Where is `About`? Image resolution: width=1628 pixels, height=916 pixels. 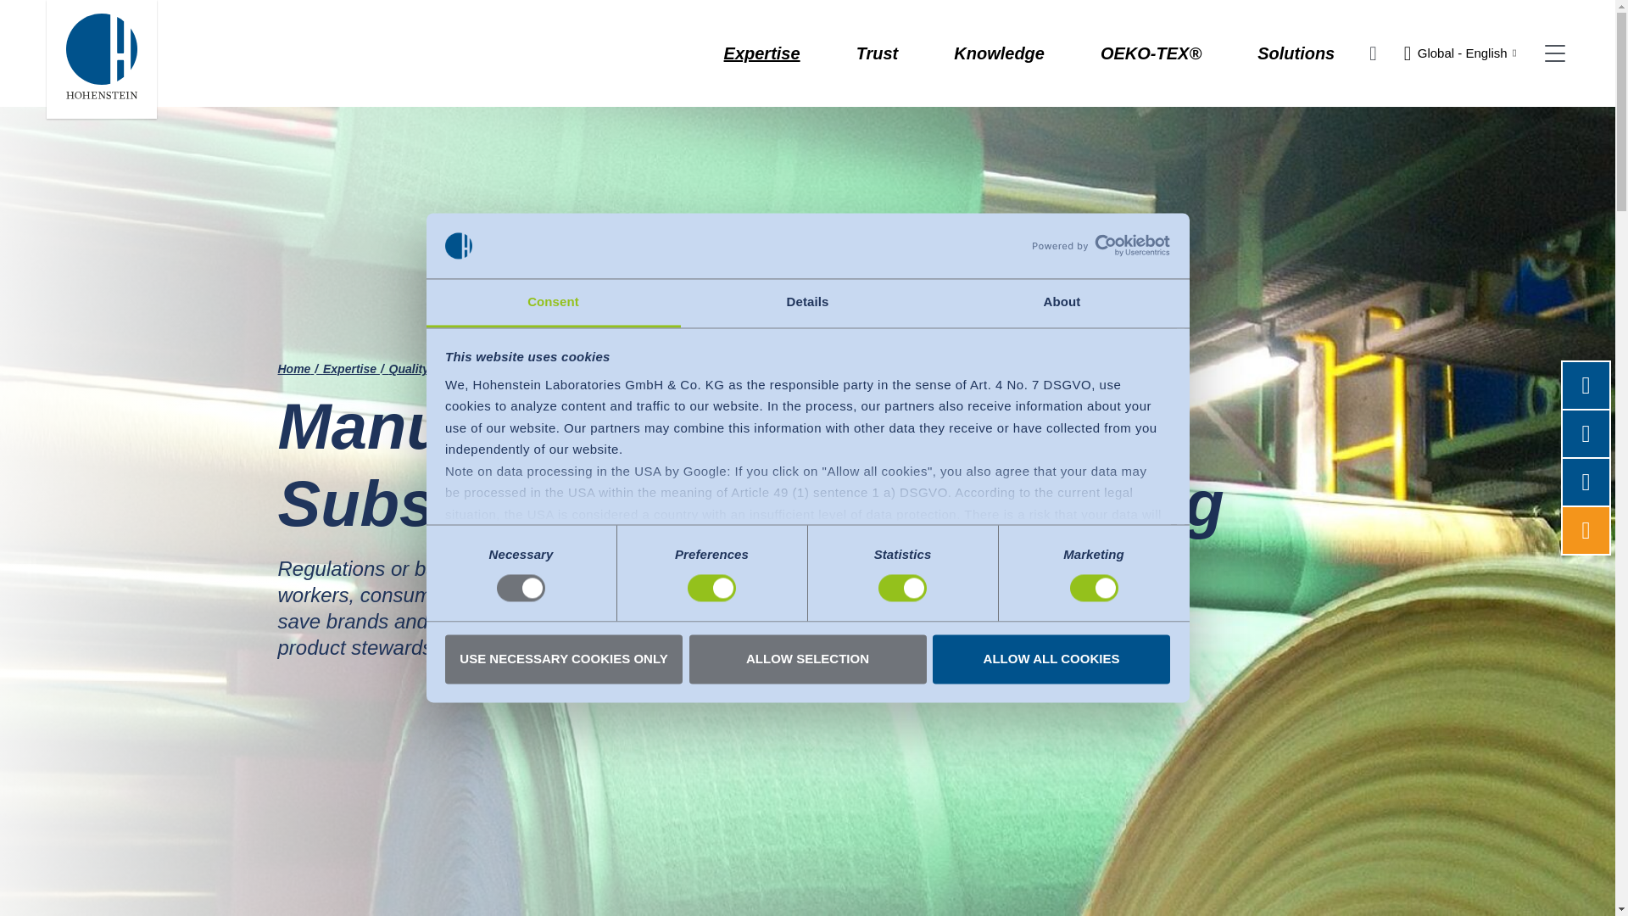 About is located at coordinates (1062, 303).